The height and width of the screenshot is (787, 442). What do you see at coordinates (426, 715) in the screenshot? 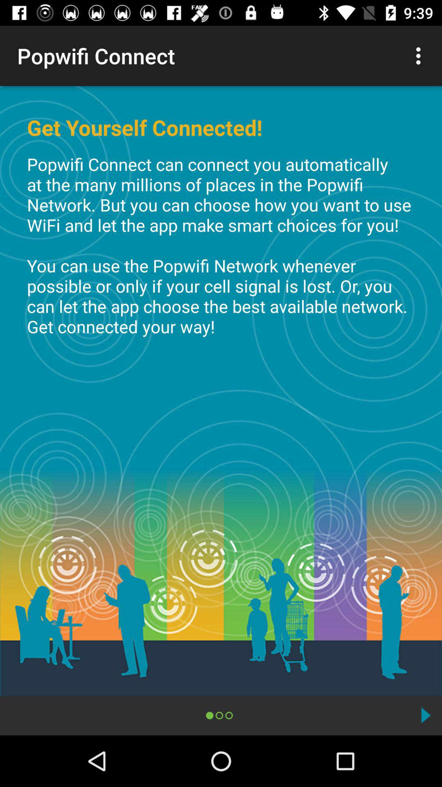
I see `turn on the icon at the bottom right corner` at bounding box center [426, 715].